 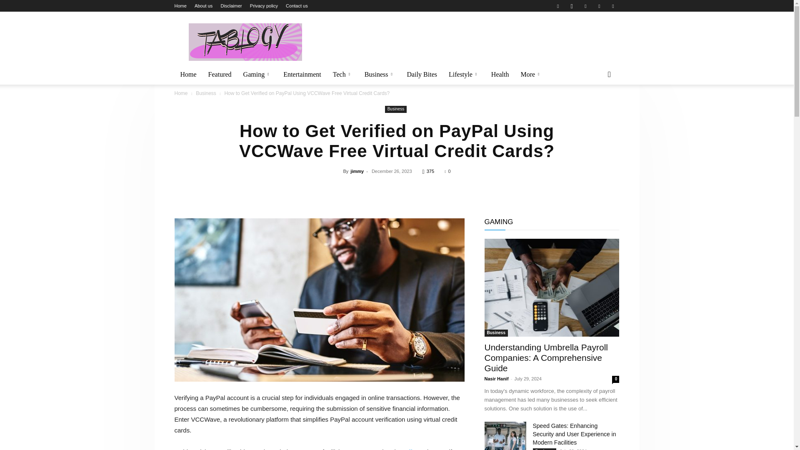 I want to click on Home, so click(x=180, y=6).